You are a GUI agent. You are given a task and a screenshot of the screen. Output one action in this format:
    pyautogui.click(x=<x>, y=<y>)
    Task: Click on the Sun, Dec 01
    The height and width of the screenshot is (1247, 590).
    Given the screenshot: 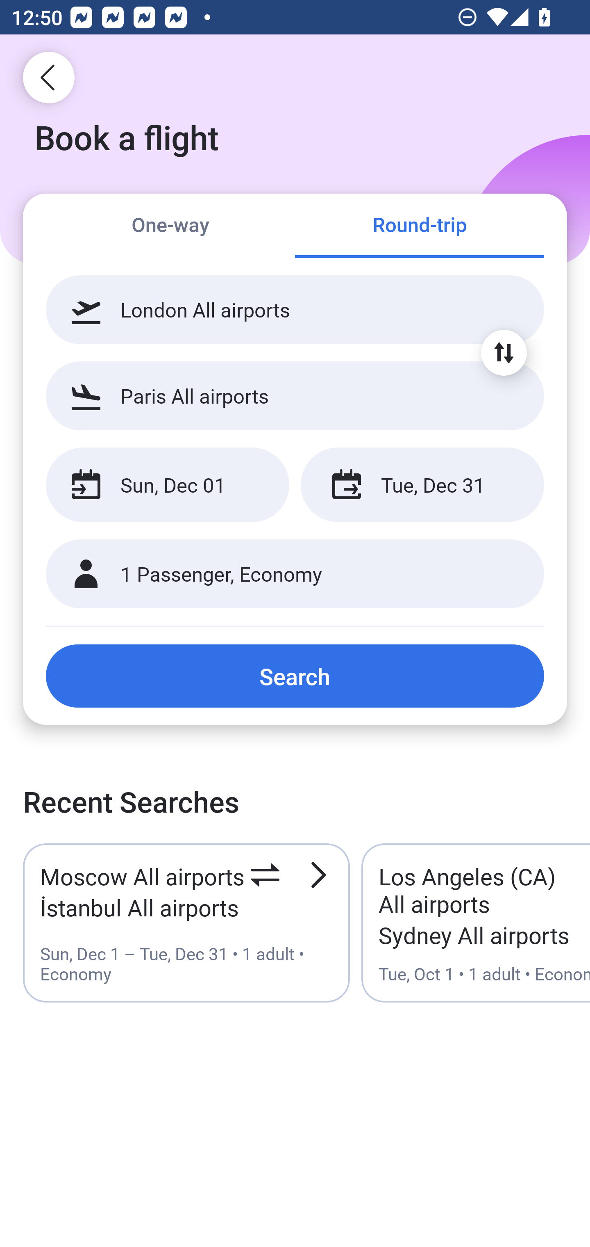 What is the action you would take?
    pyautogui.click(x=167, y=485)
    